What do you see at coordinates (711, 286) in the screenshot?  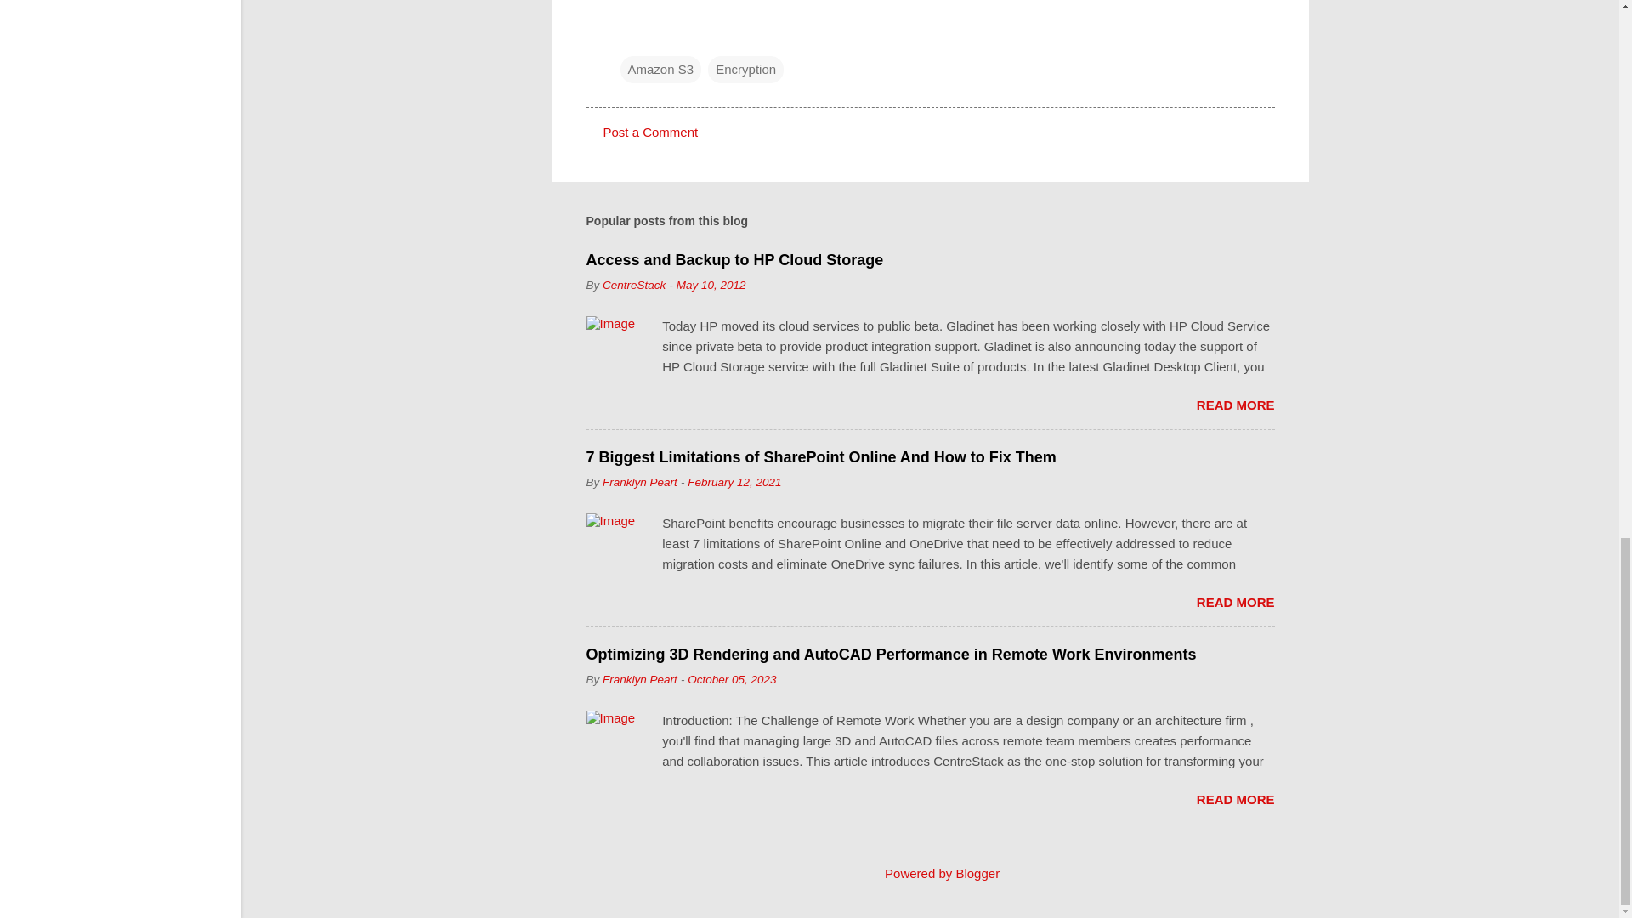 I see `May 10, 2012` at bounding box center [711, 286].